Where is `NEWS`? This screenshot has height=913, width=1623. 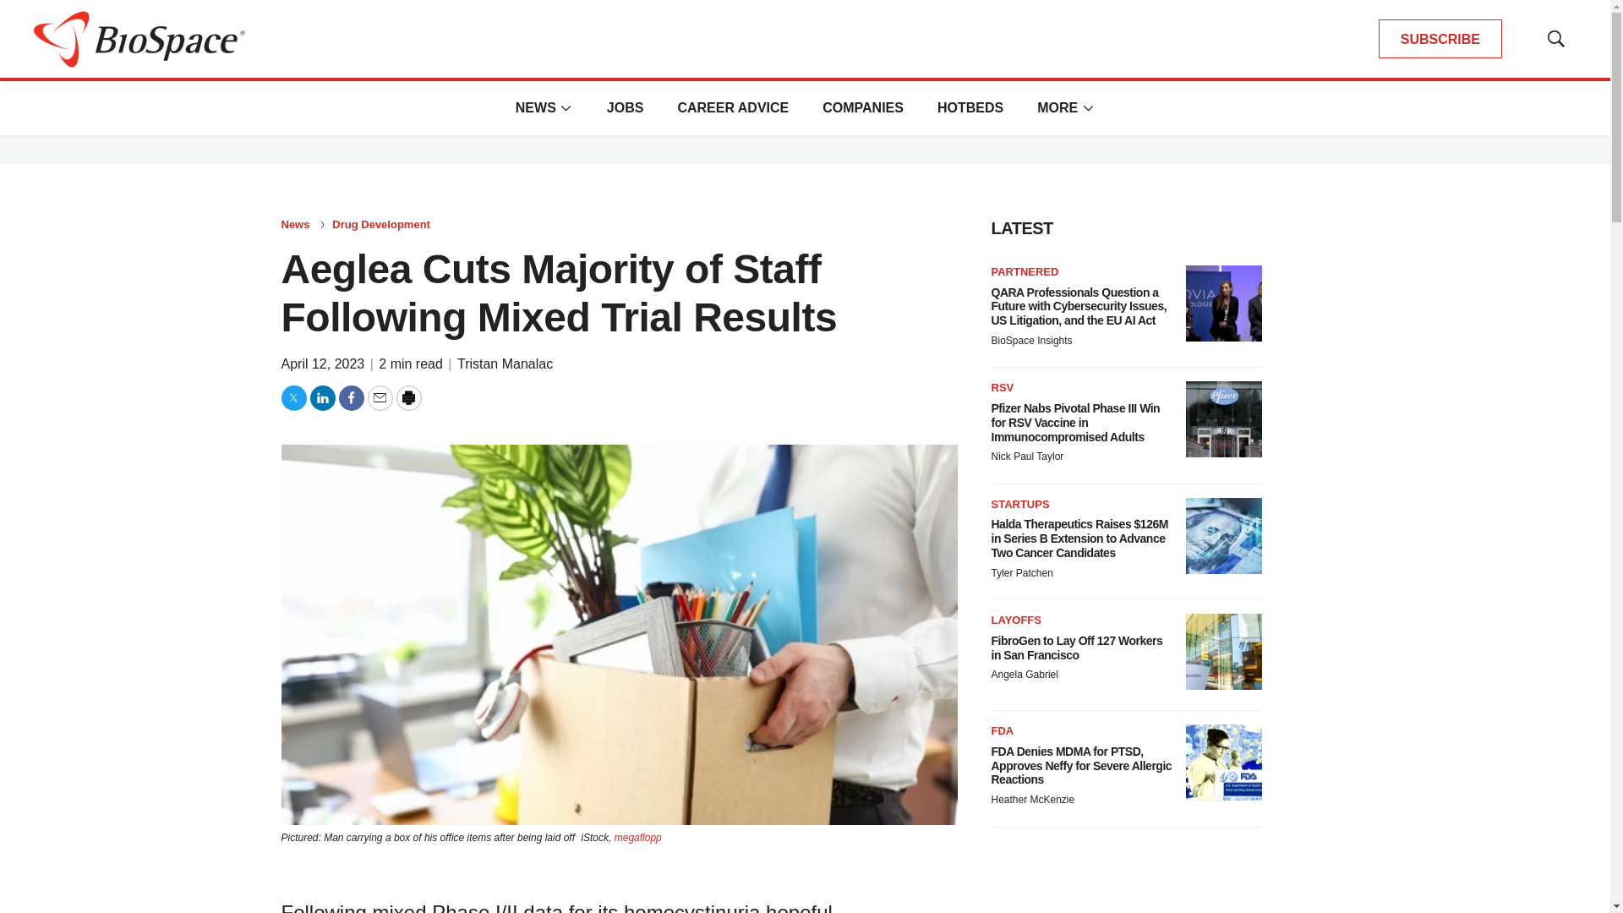 NEWS is located at coordinates (536, 107).